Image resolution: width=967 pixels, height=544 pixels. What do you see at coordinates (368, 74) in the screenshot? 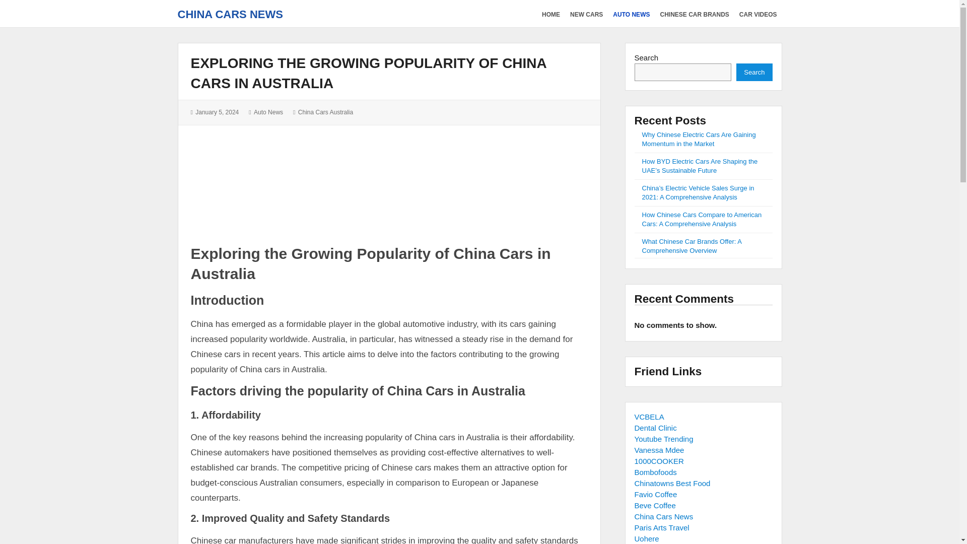
I see `EXPLORING THE GROWING POPULARITY OF CHINA CARS IN AUSTRALIA` at bounding box center [368, 74].